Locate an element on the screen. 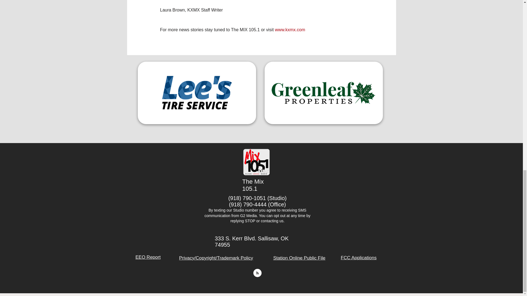 The height and width of the screenshot is (296, 527). 333 S. Kerr Blvd. Sallisaw, OK 74955 is located at coordinates (251, 241).